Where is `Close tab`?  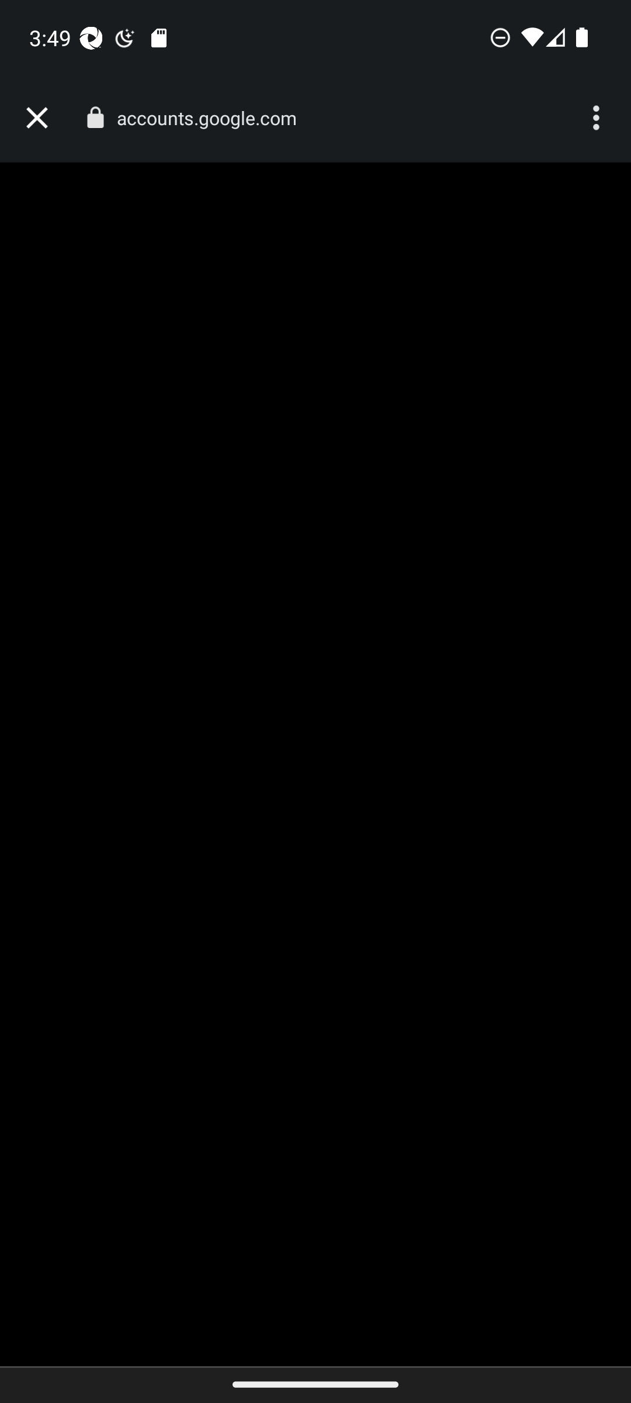 Close tab is located at coordinates (37, 118).